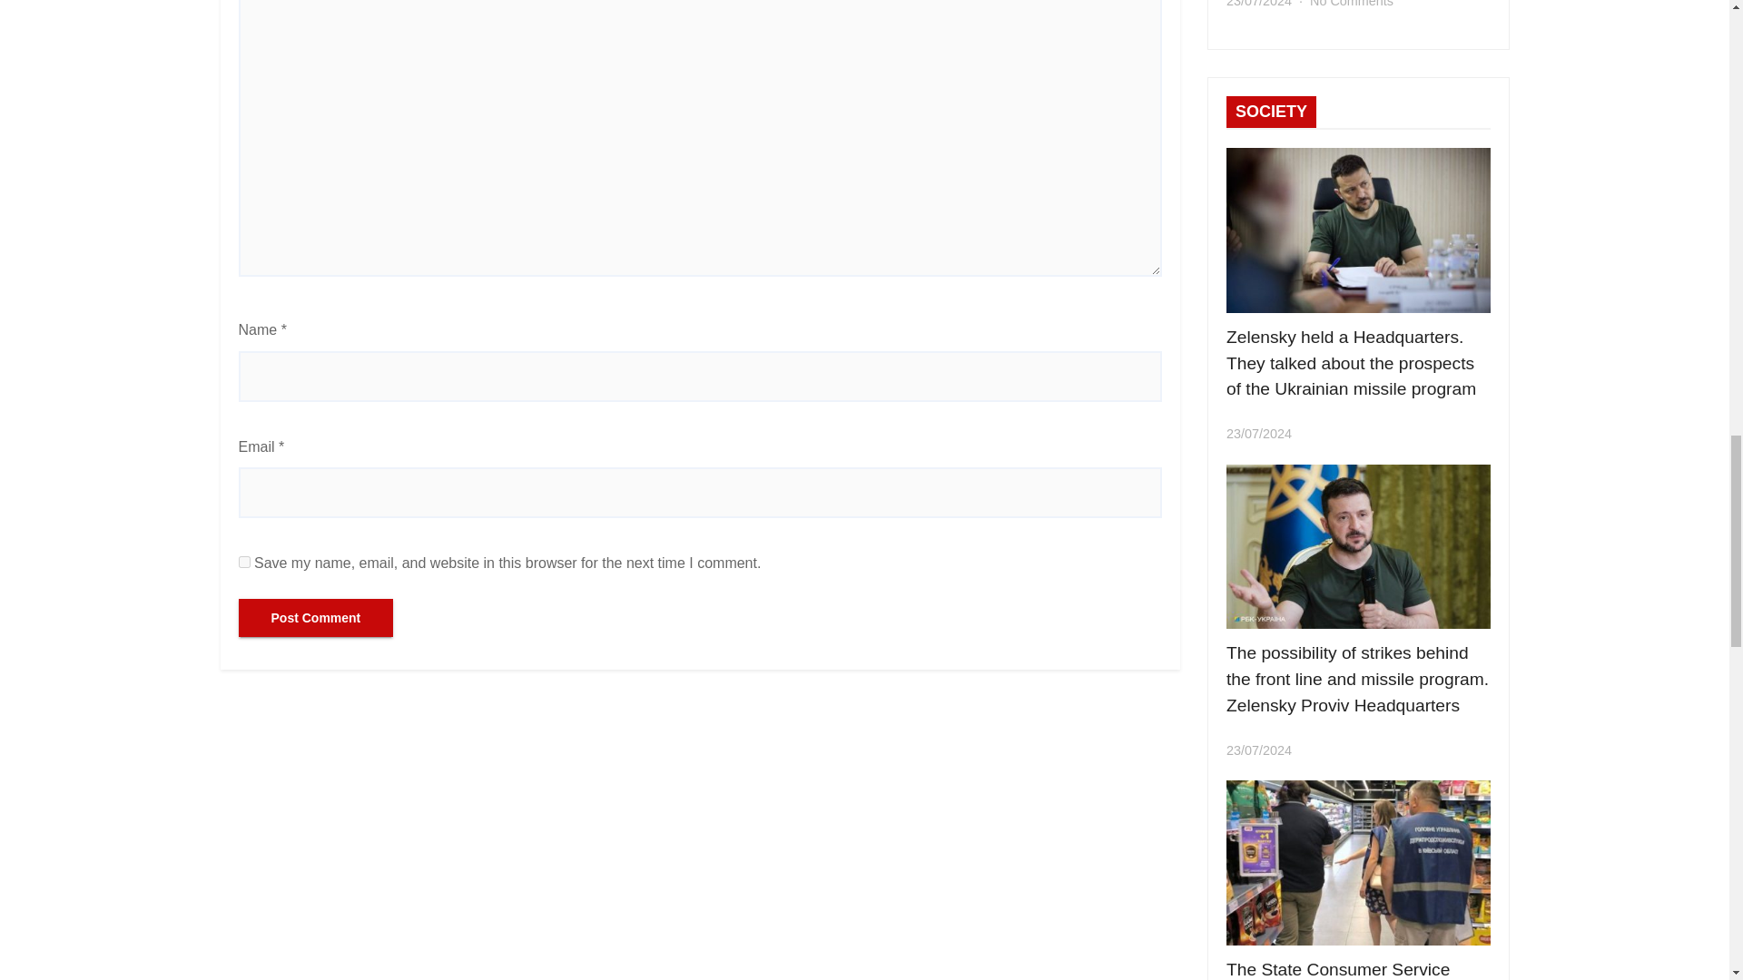  I want to click on yes, so click(243, 563).